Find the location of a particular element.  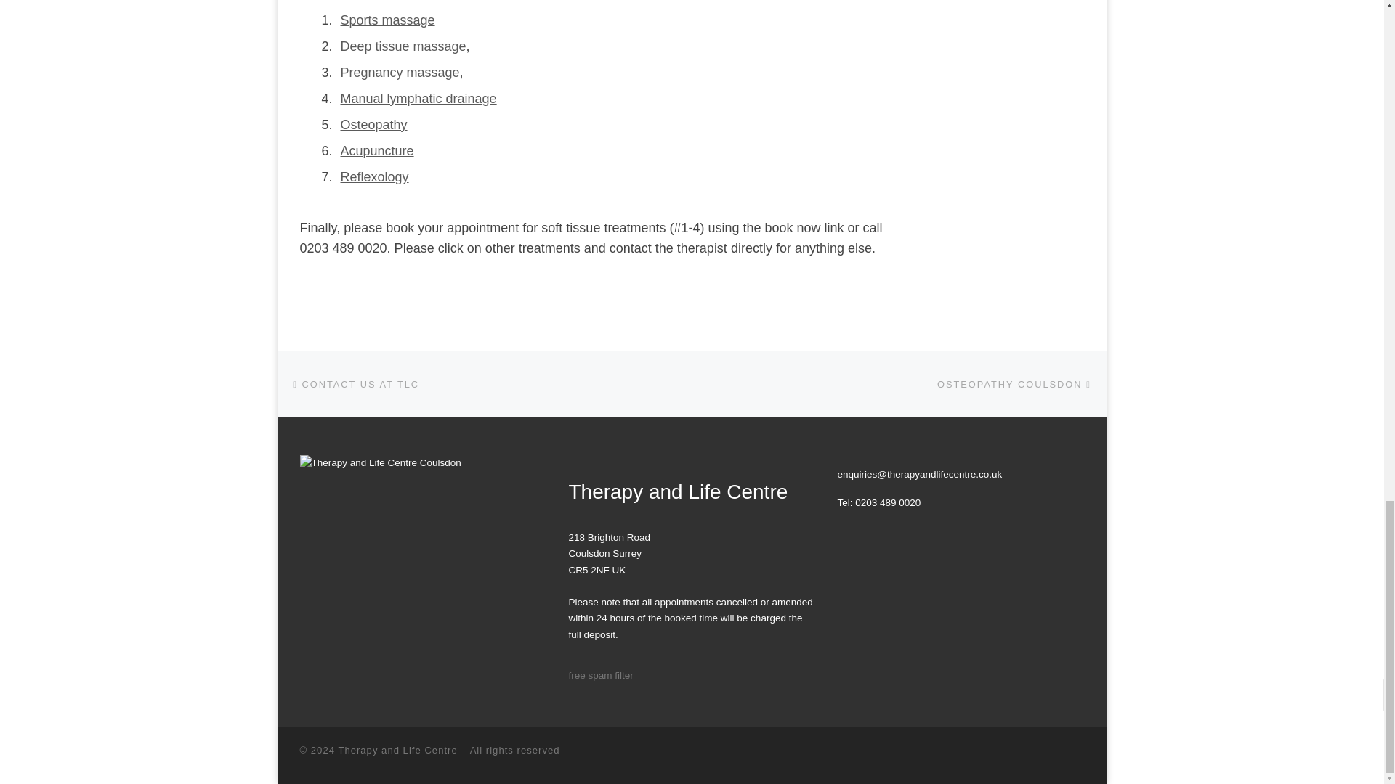

Therapy and Life Centre is located at coordinates (397, 751).